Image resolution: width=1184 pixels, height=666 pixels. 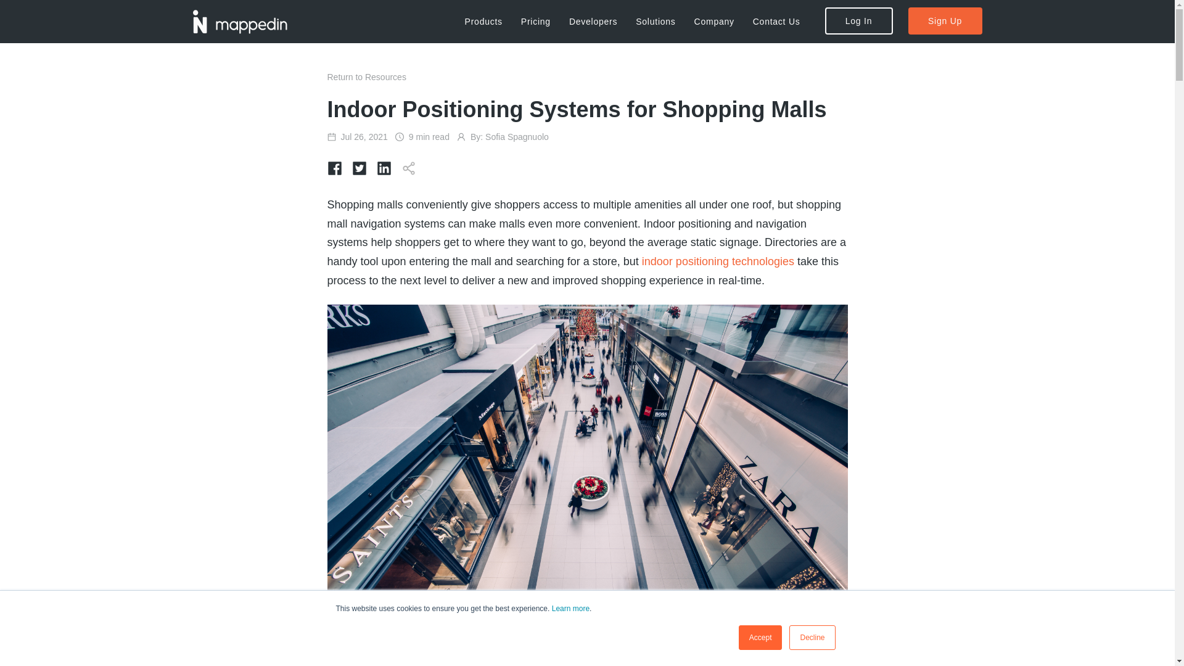 I want to click on Pricing, so click(x=858, y=21).